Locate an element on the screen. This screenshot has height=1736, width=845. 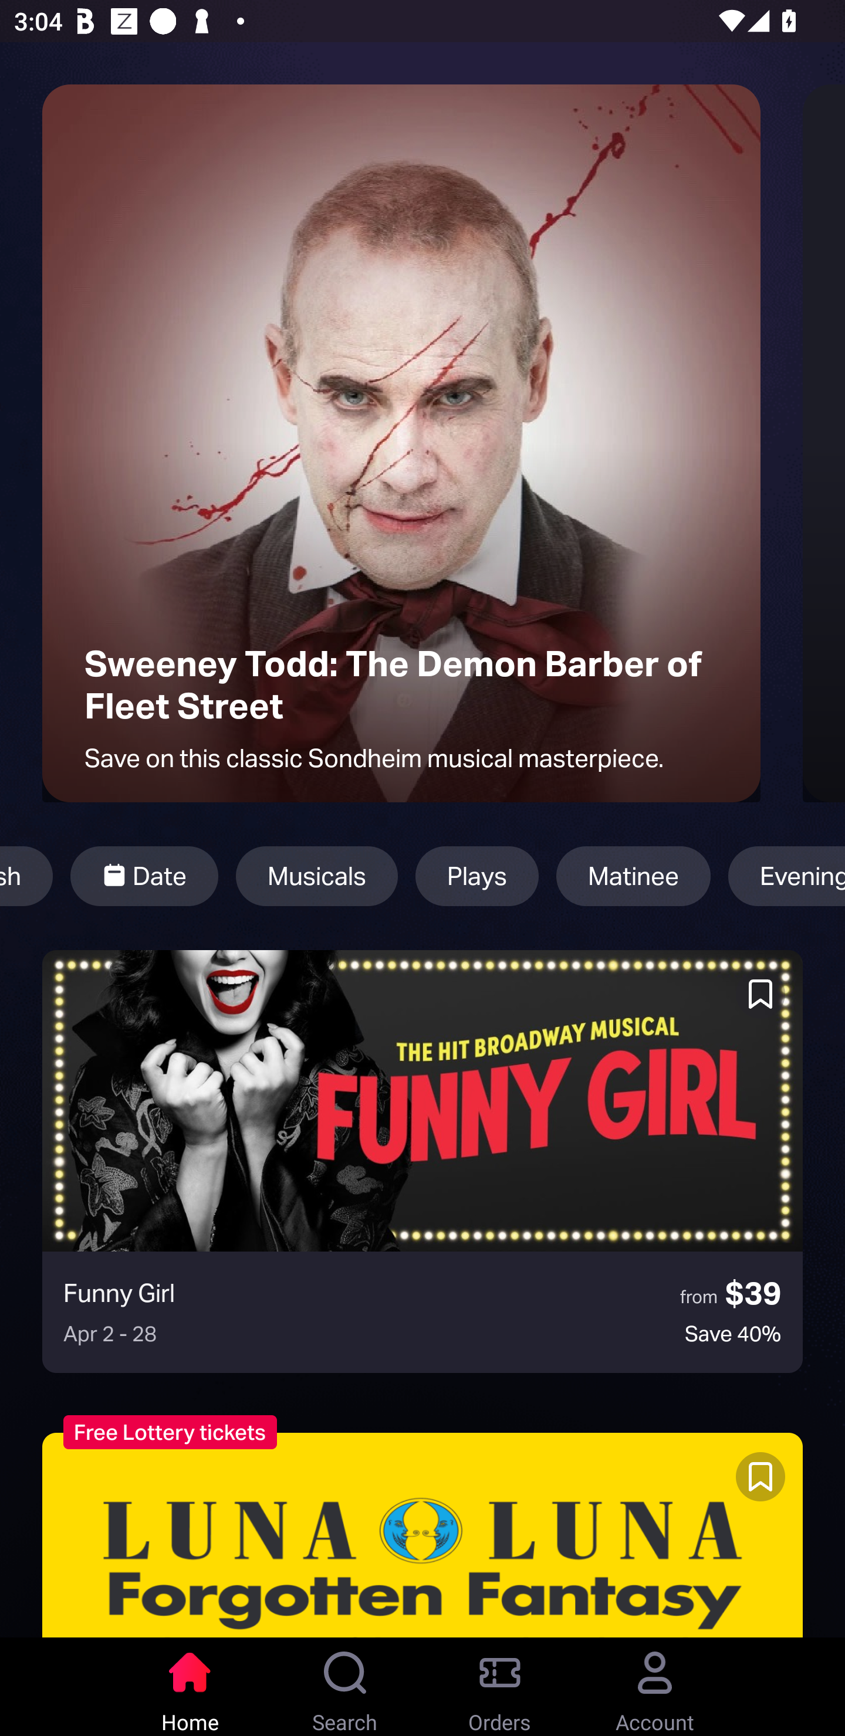
Search is located at coordinates (345, 1687).